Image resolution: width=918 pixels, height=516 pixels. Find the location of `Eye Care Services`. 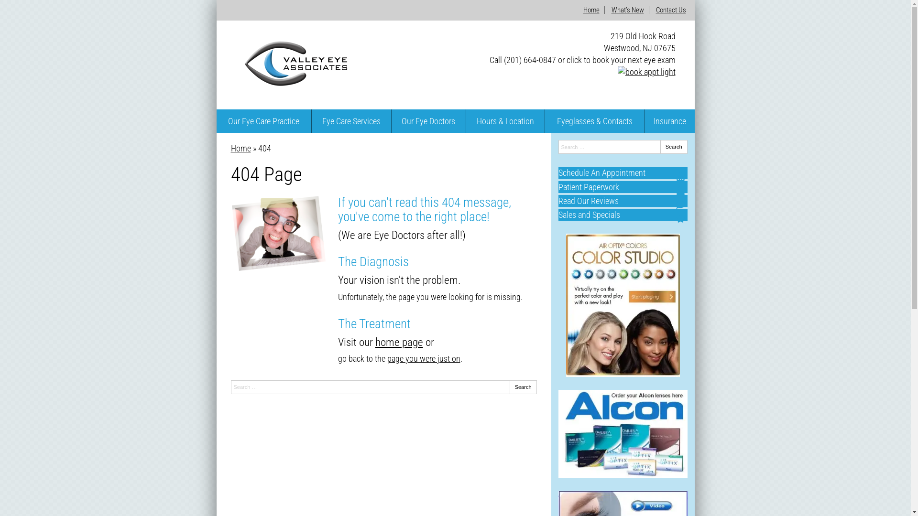

Eye Care Services is located at coordinates (351, 121).